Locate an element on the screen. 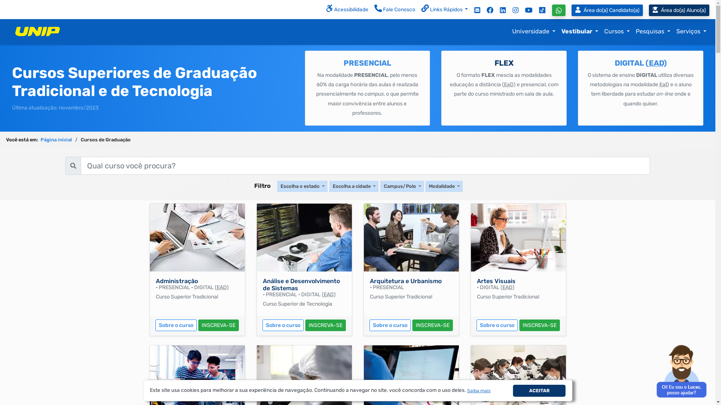 This screenshot has height=405, width=721. Siga a UNIP no Linkedin is located at coordinates (503, 10).